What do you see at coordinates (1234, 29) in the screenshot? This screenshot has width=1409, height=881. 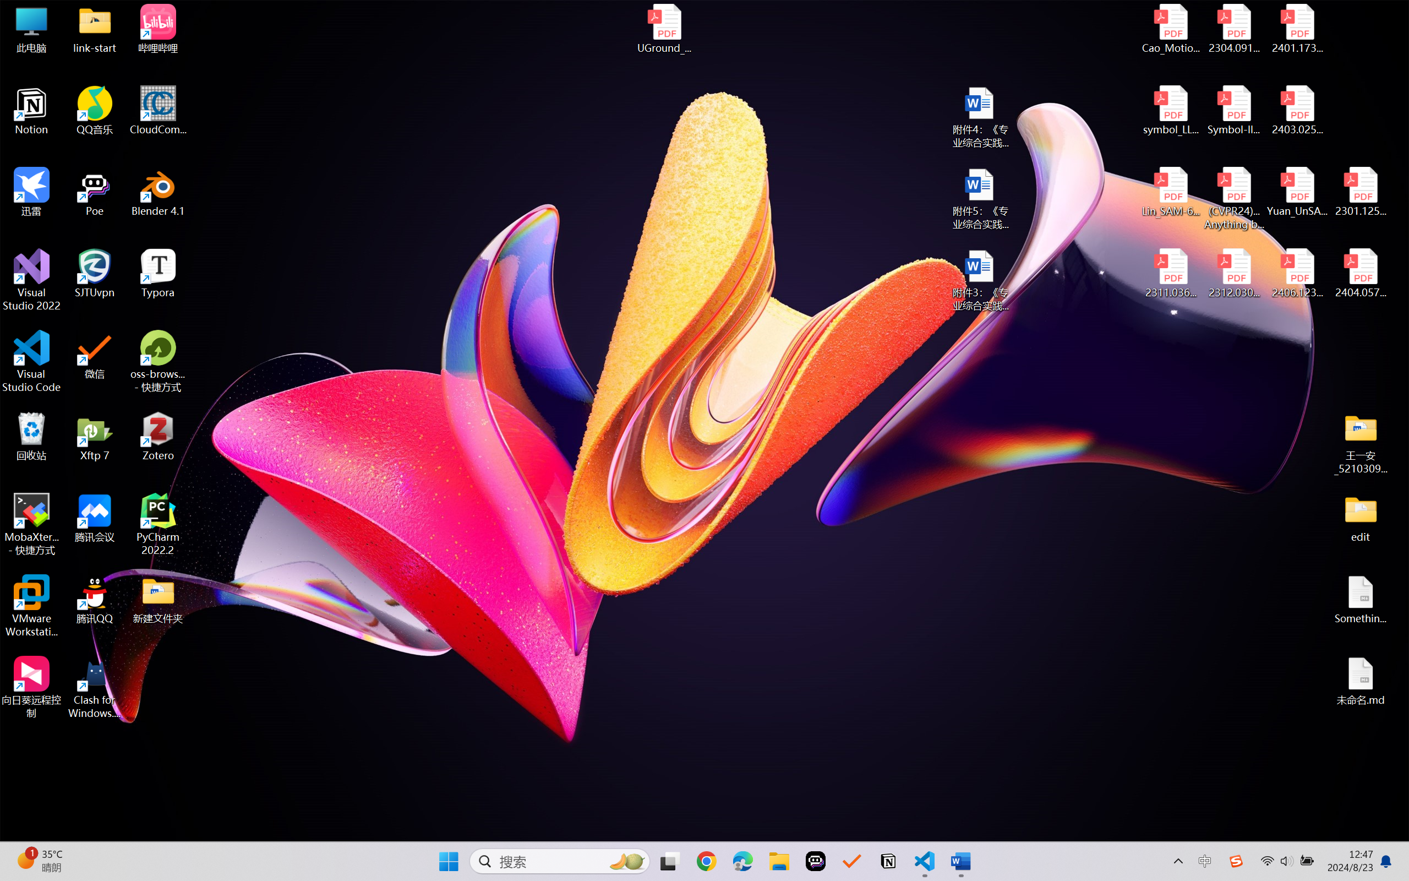 I see `2304.09121v3.pdf` at bounding box center [1234, 29].